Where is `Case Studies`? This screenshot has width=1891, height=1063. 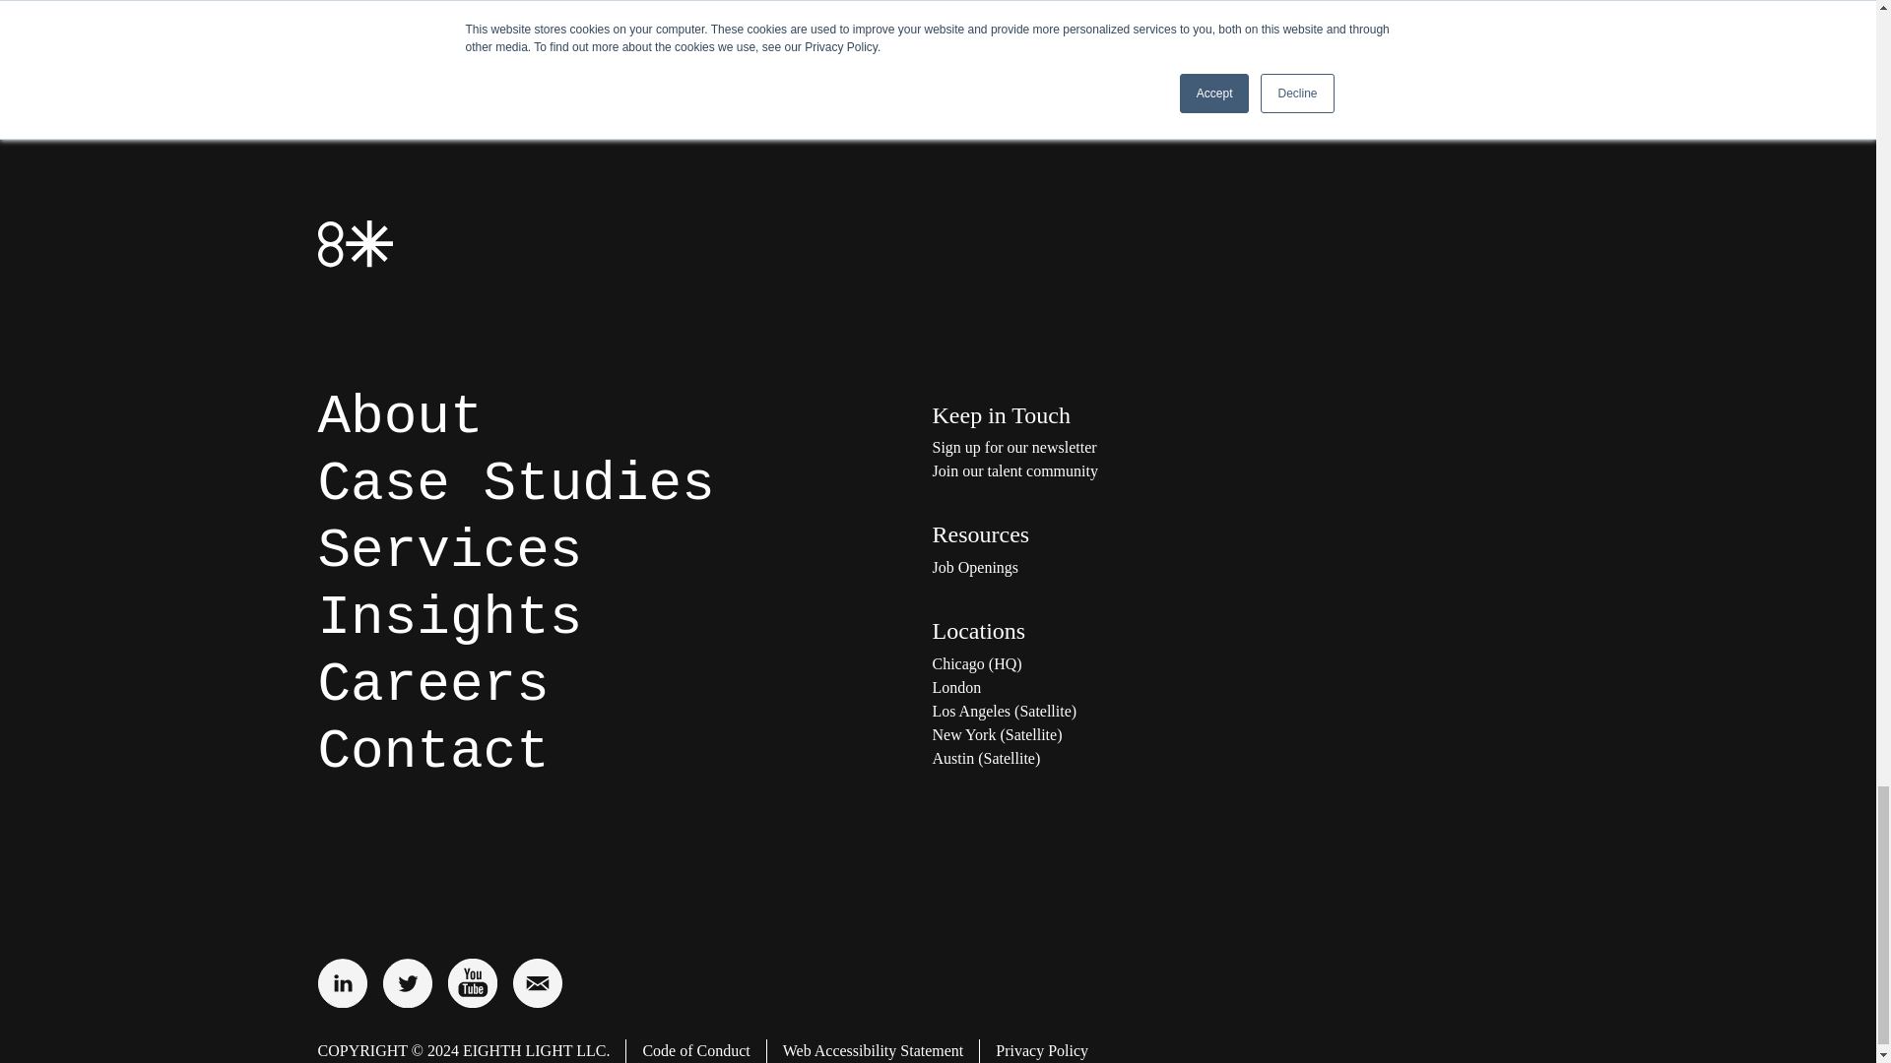 Case Studies is located at coordinates (516, 484).